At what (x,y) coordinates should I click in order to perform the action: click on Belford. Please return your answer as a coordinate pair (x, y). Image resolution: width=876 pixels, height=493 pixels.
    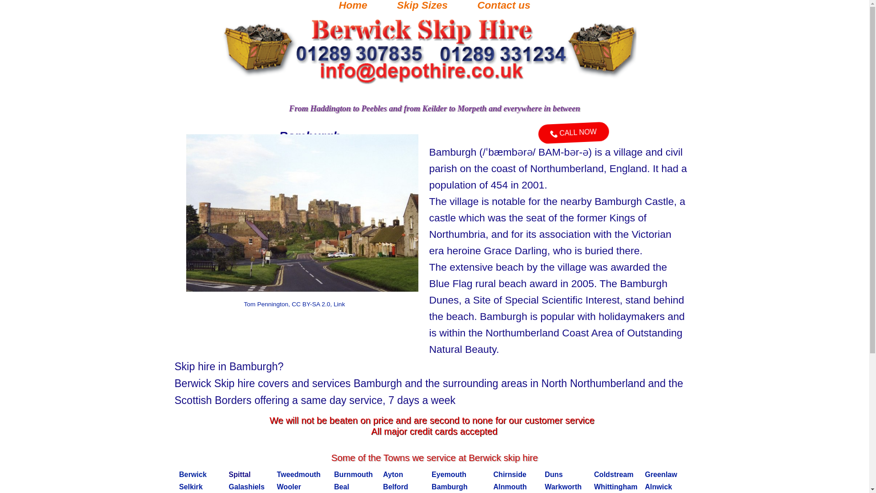
    Looking at the image, I should click on (396, 487).